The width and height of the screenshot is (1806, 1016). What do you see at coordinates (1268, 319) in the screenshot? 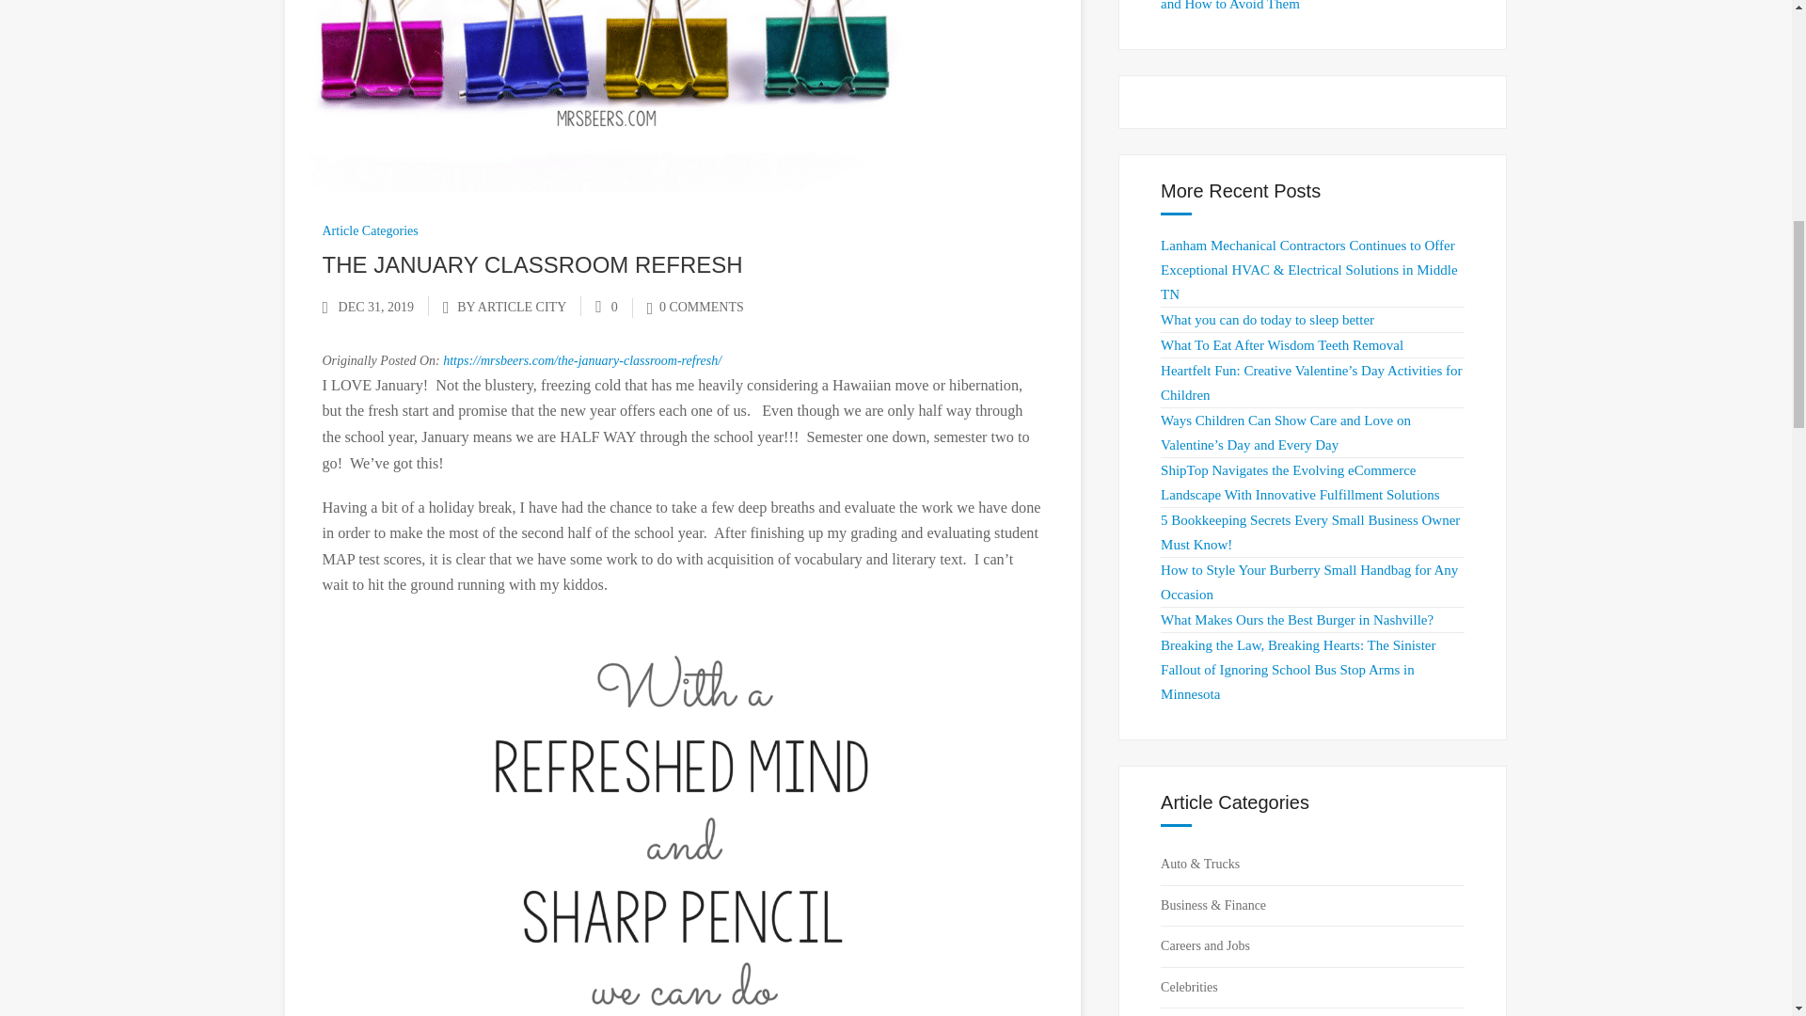
I see `What you can do today to sleep better` at bounding box center [1268, 319].